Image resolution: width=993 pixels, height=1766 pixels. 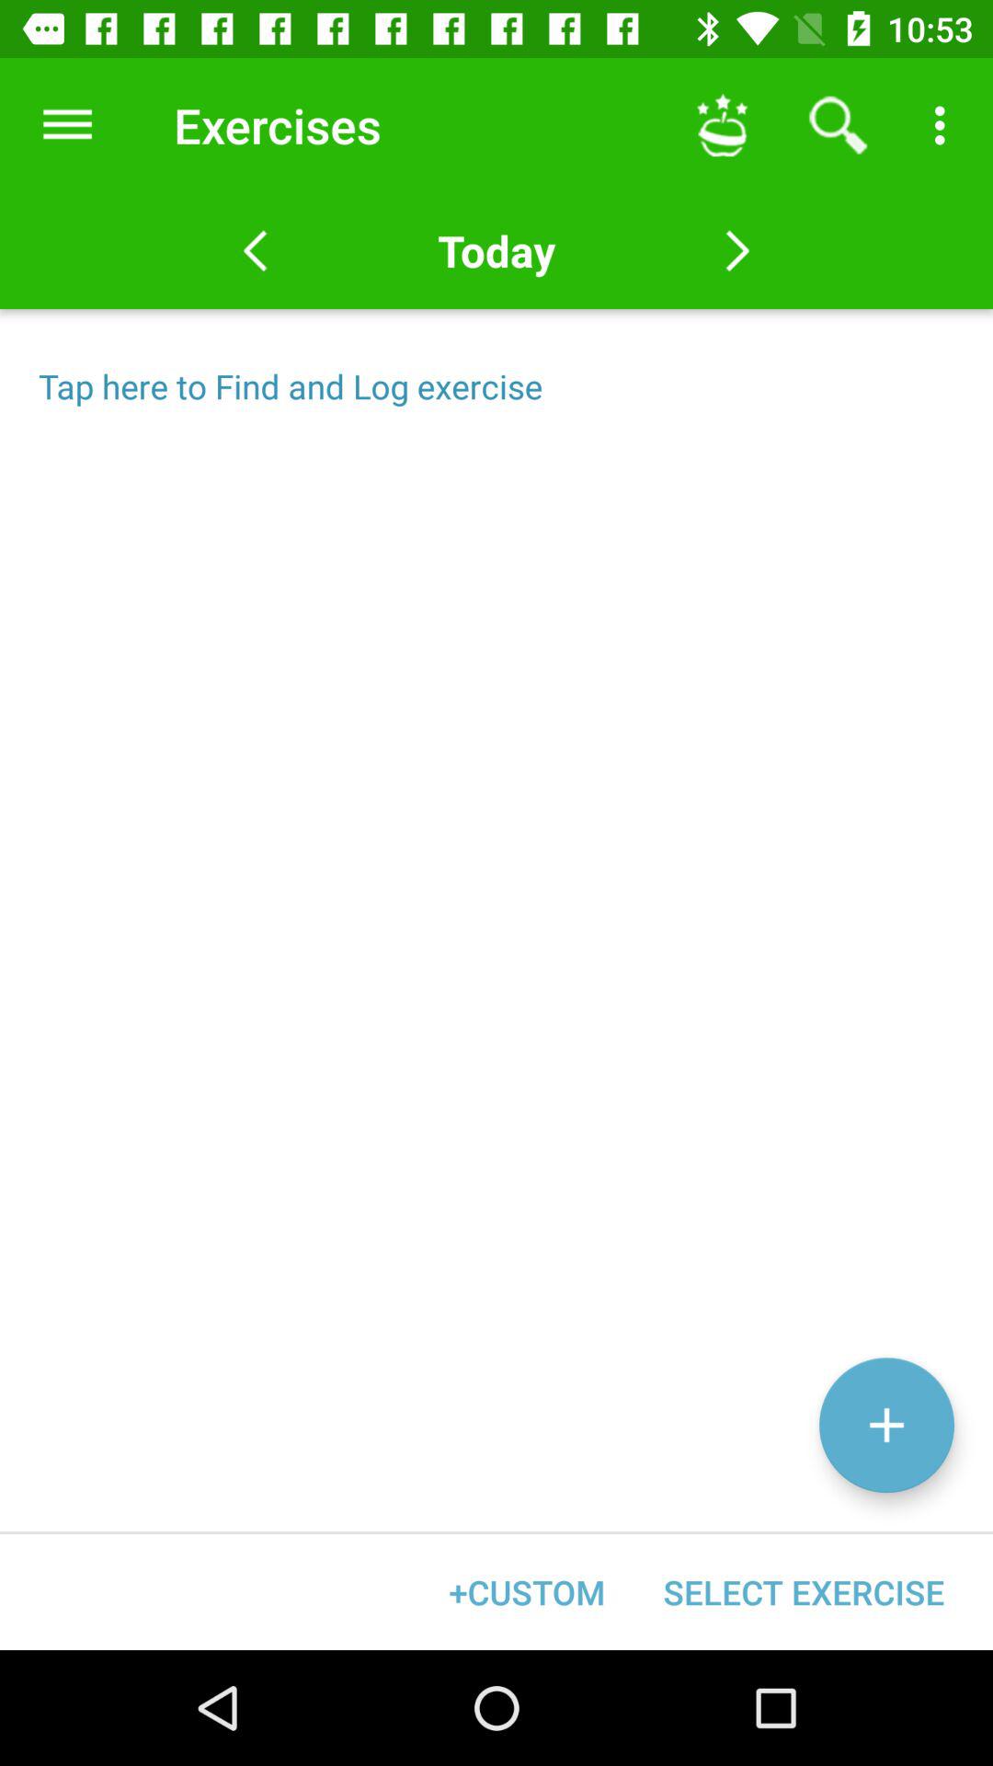 What do you see at coordinates (723, 125) in the screenshot?
I see `click icon to the right of the exercises icon` at bounding box center [723, 125].